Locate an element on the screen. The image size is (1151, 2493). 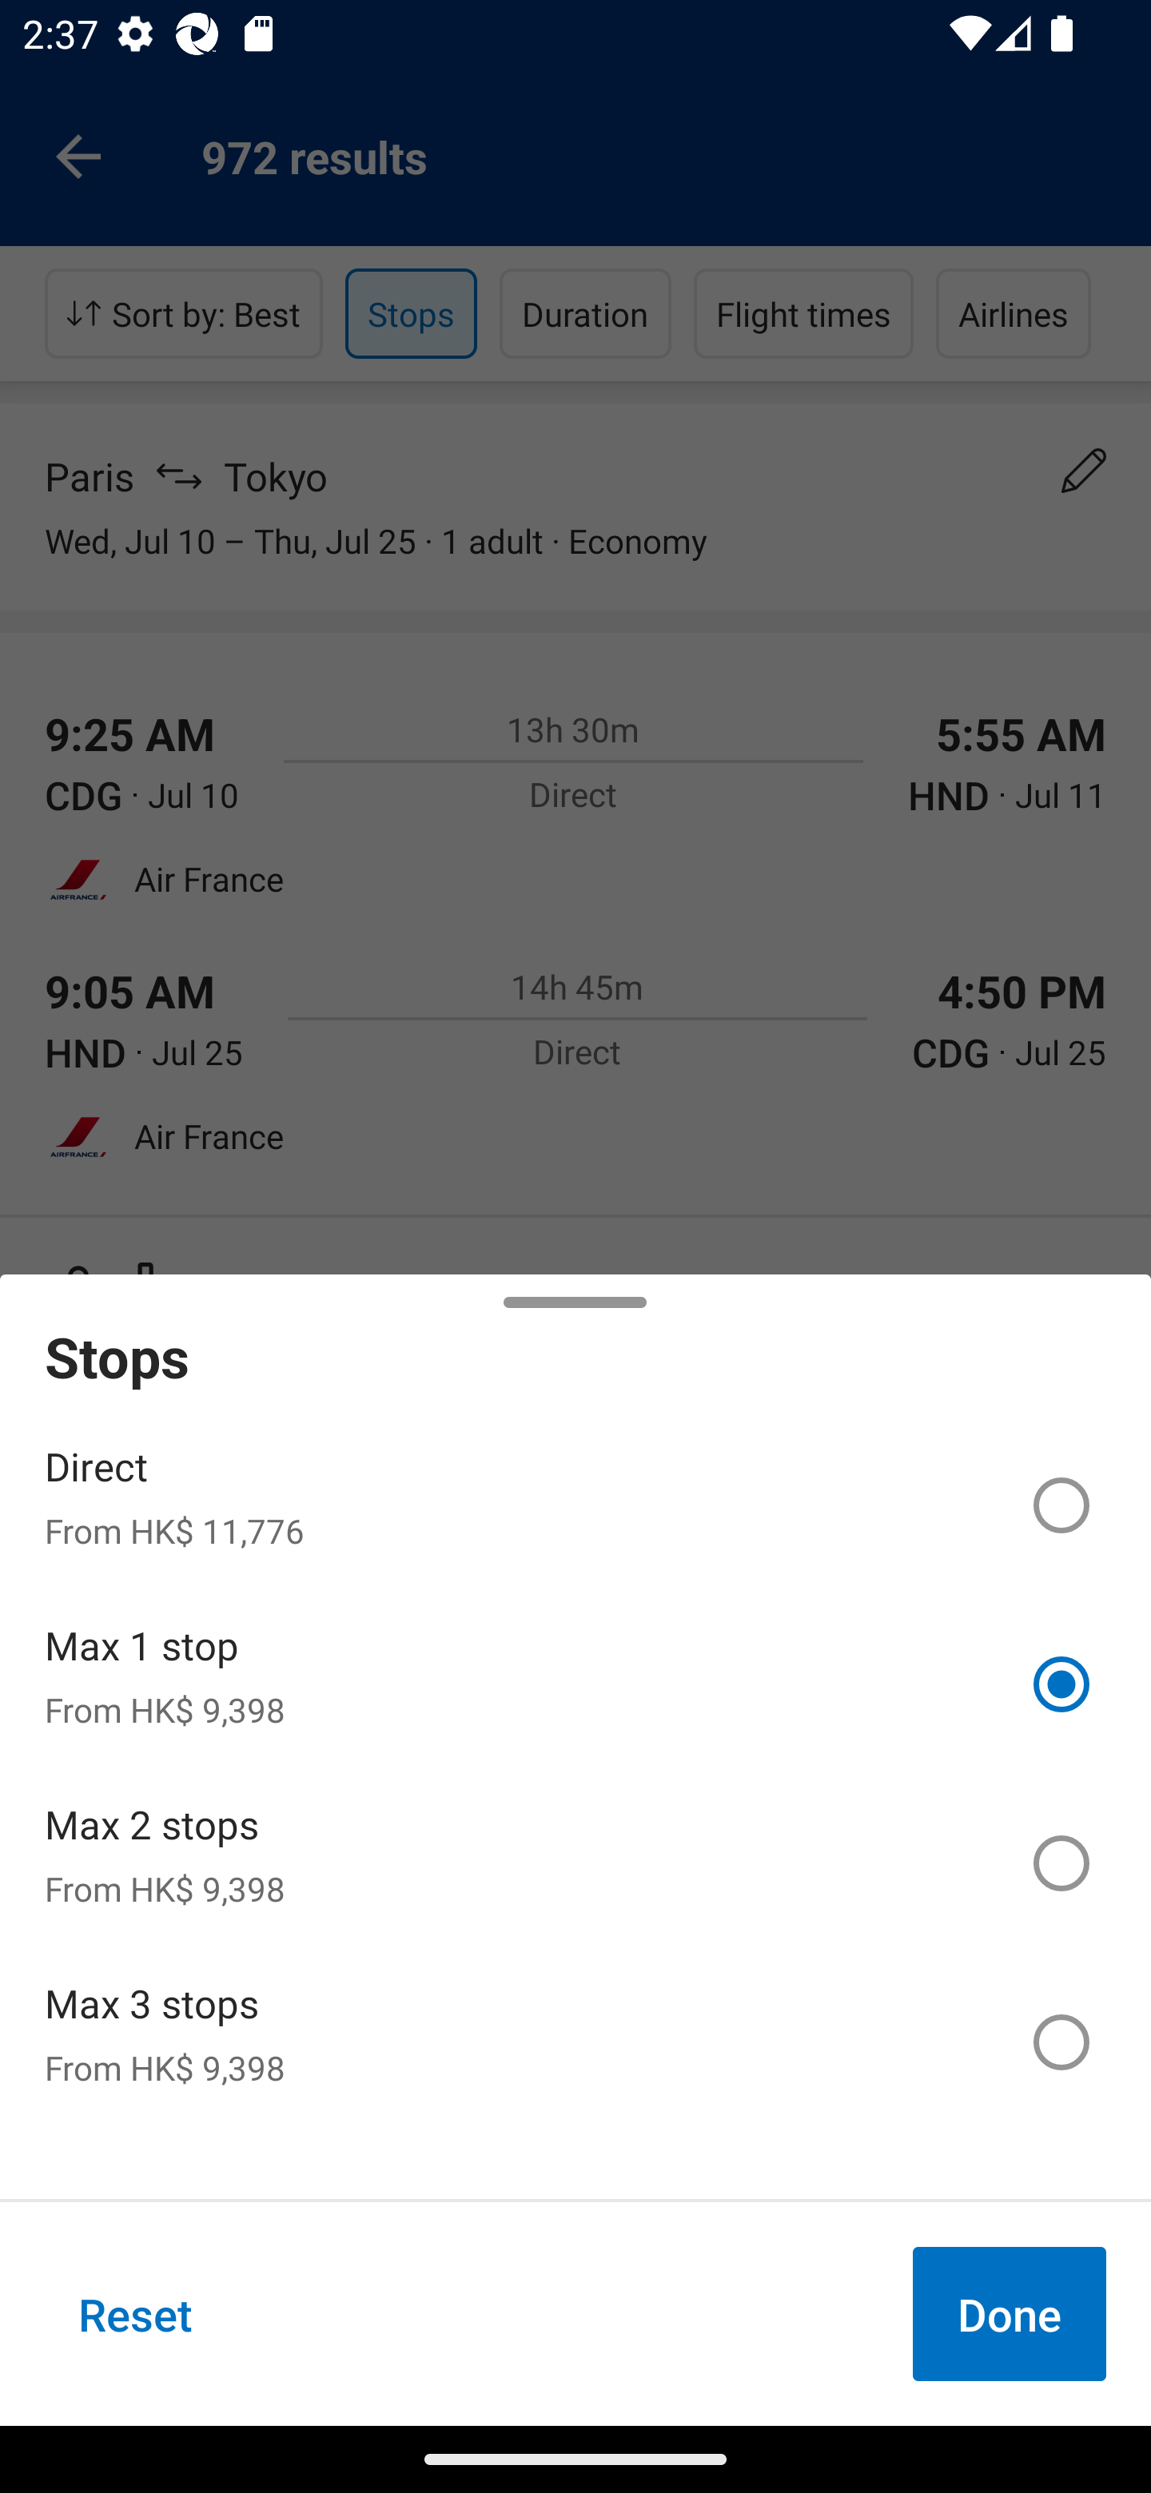
Direct From HK$ 11,776 is located at coordinates (575, 1505).